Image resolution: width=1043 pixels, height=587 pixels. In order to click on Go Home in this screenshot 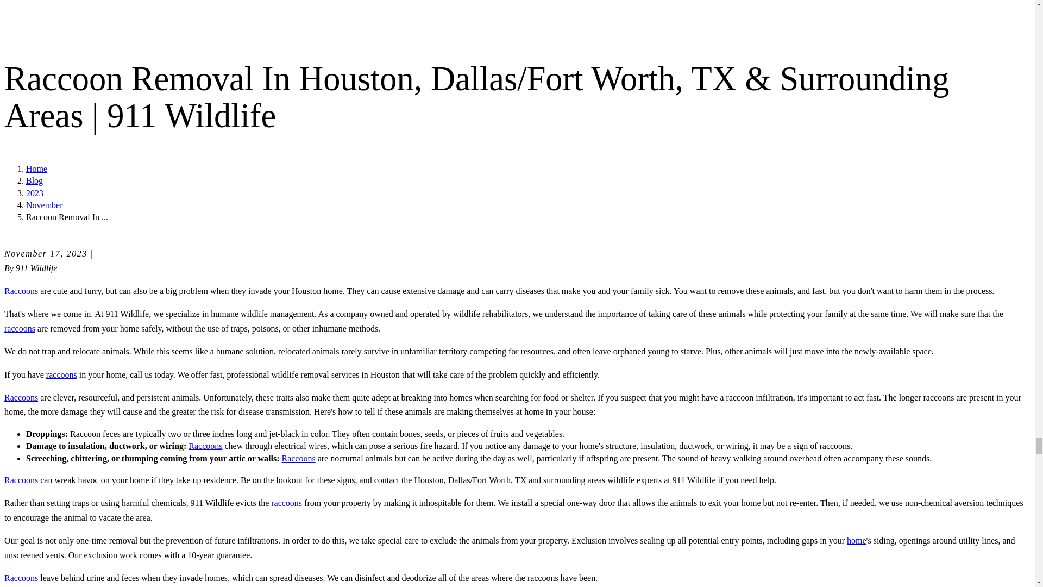, I will do `click(36, 168)`.